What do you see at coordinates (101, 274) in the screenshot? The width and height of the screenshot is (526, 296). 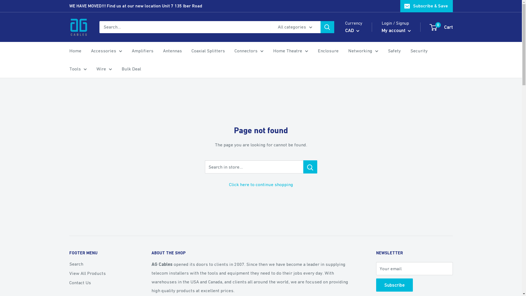 I see `View All Products` at bounding box center [101, 274].